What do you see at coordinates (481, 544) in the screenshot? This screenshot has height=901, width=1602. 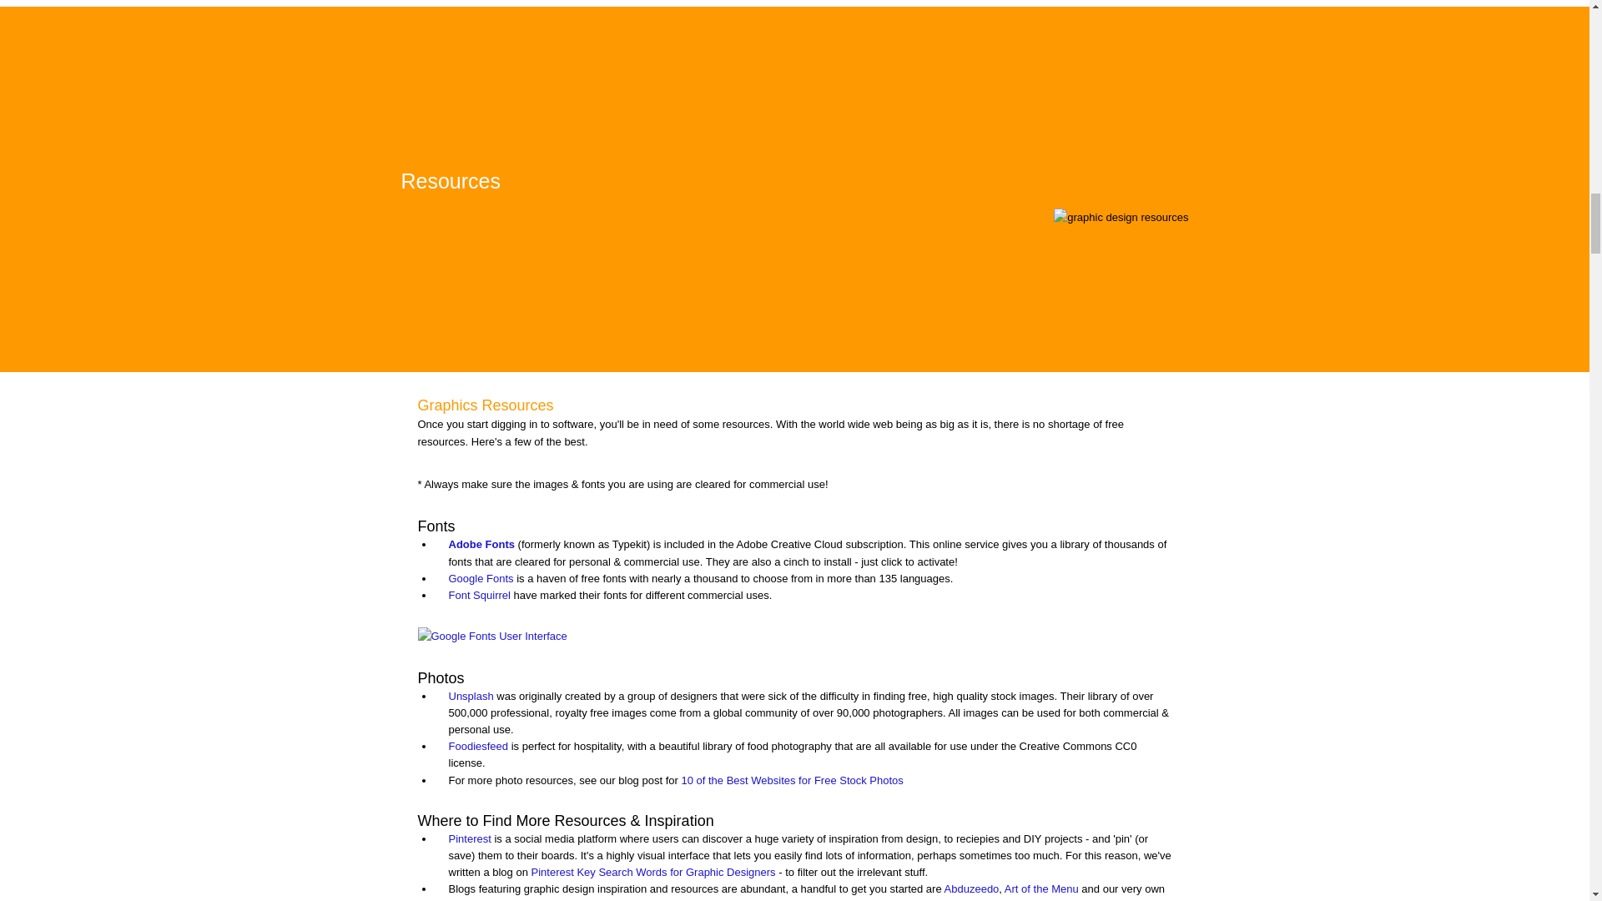 I see `Adobe Fonts` at bounding box center [481, 544].